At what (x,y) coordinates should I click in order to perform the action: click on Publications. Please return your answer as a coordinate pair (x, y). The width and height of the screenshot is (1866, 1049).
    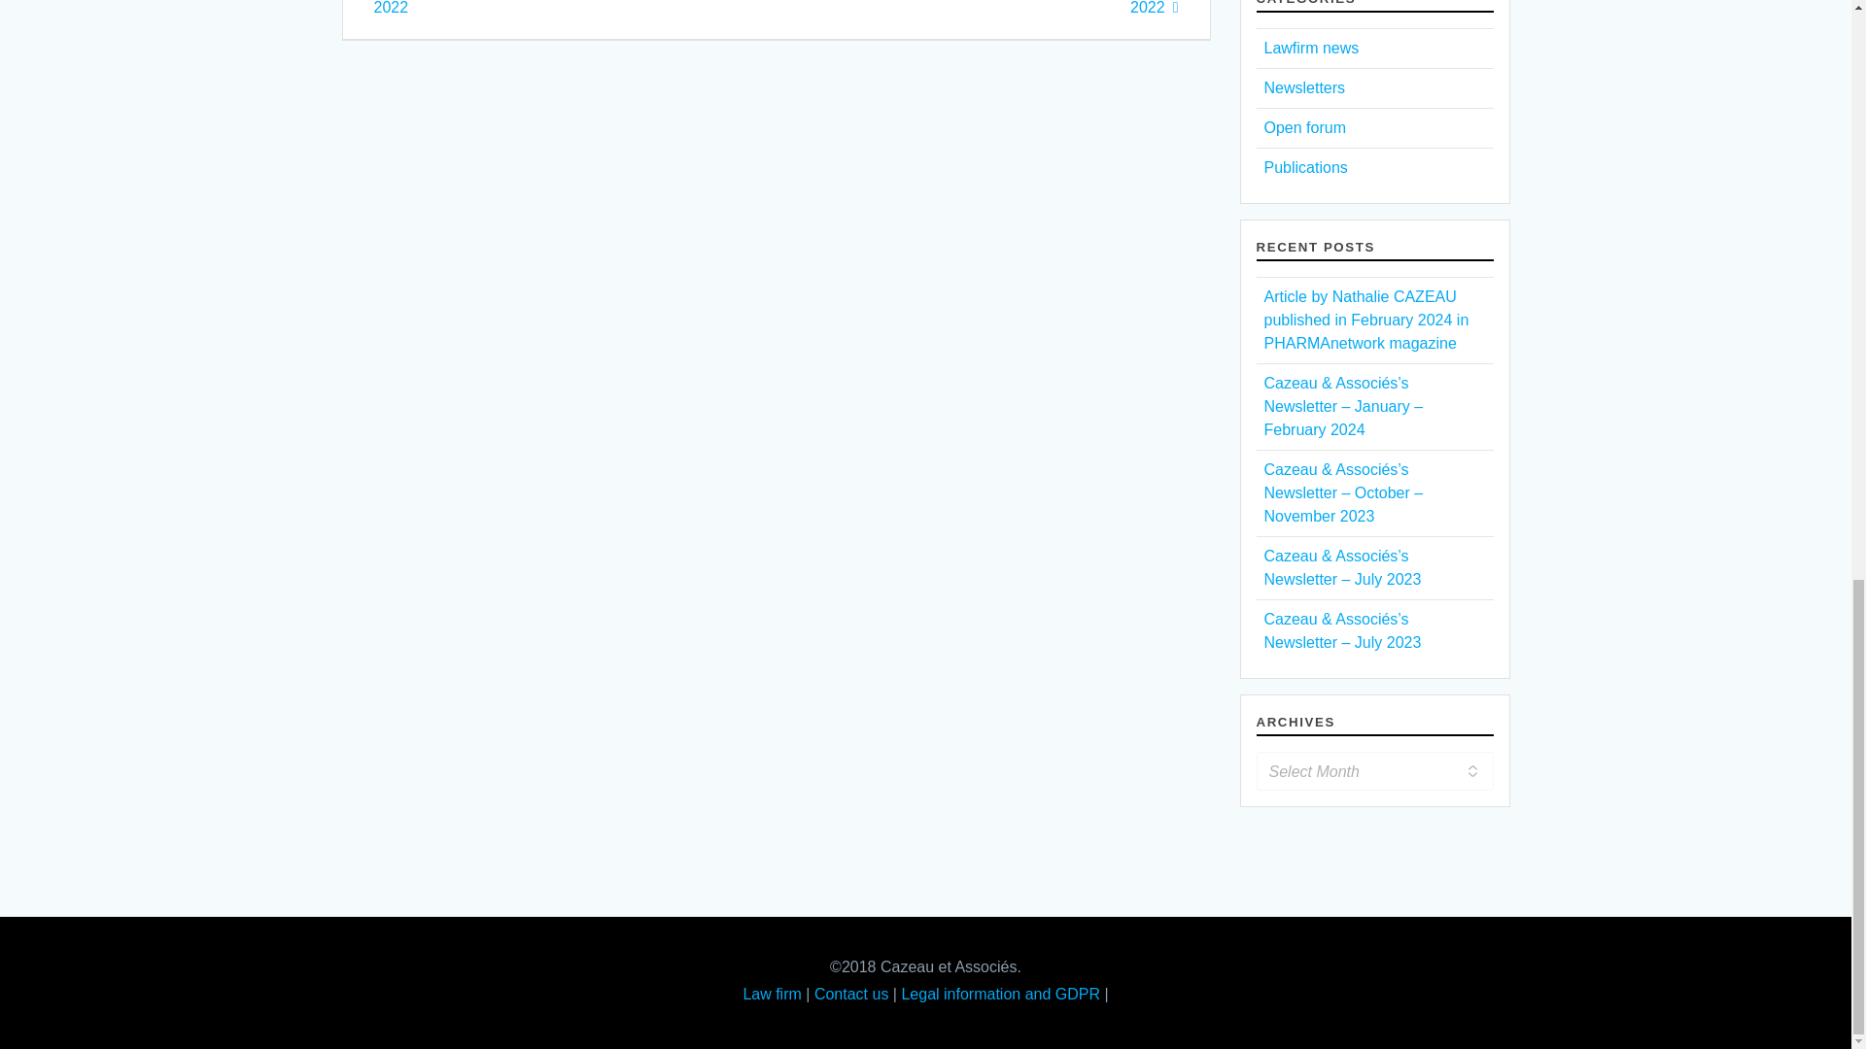
    Looking at the image, I should click on (1304, 167).